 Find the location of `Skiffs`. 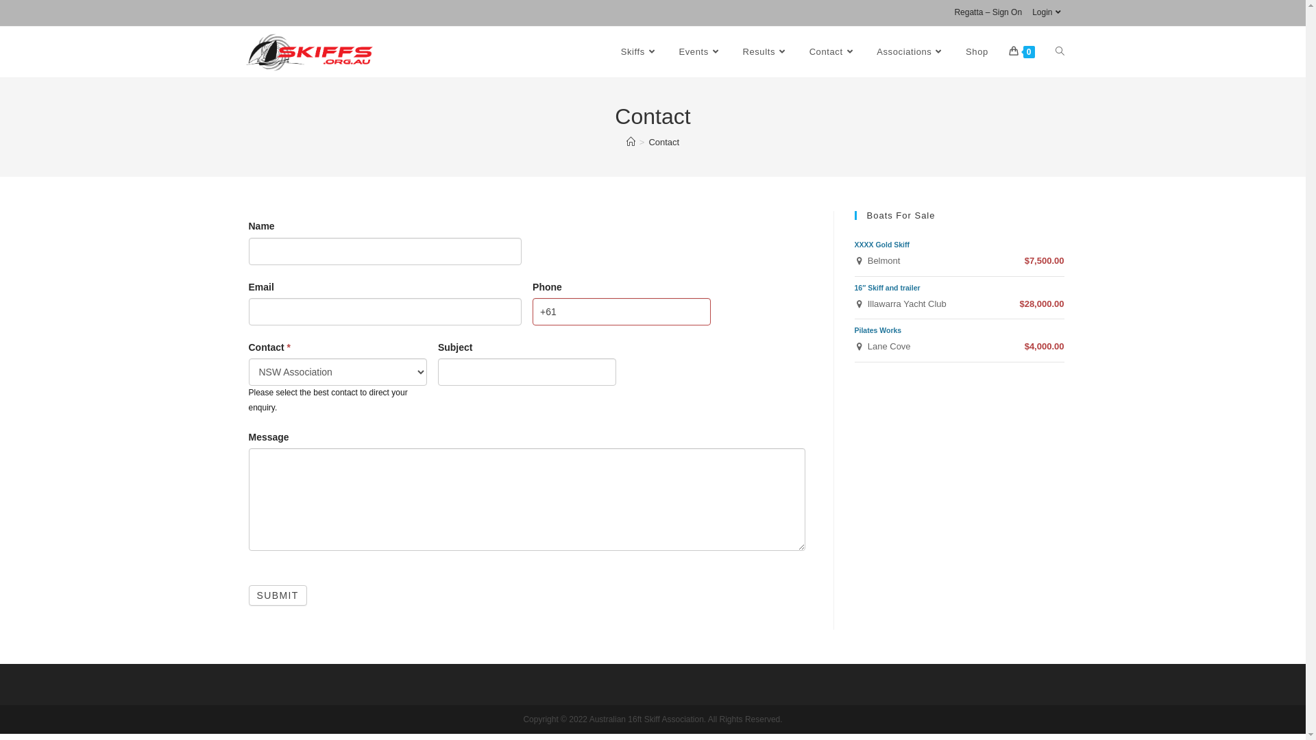

Skiffs is located at coordinates (640, 52).